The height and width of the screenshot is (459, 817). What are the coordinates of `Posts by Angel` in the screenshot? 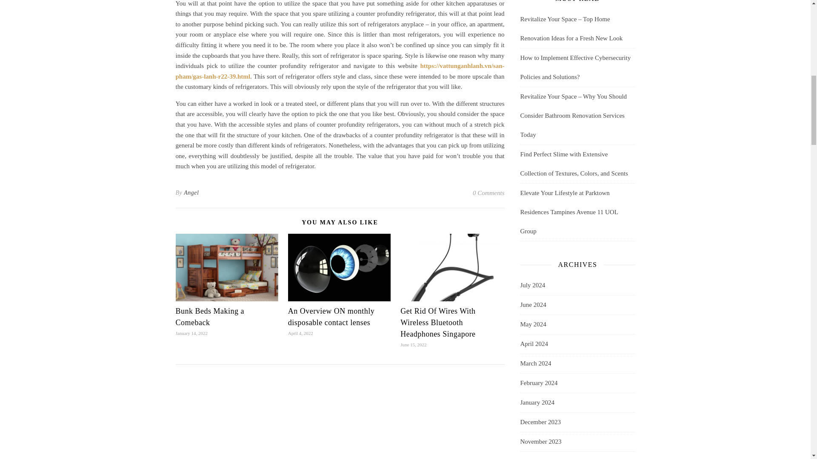 It's located at (191, 193).